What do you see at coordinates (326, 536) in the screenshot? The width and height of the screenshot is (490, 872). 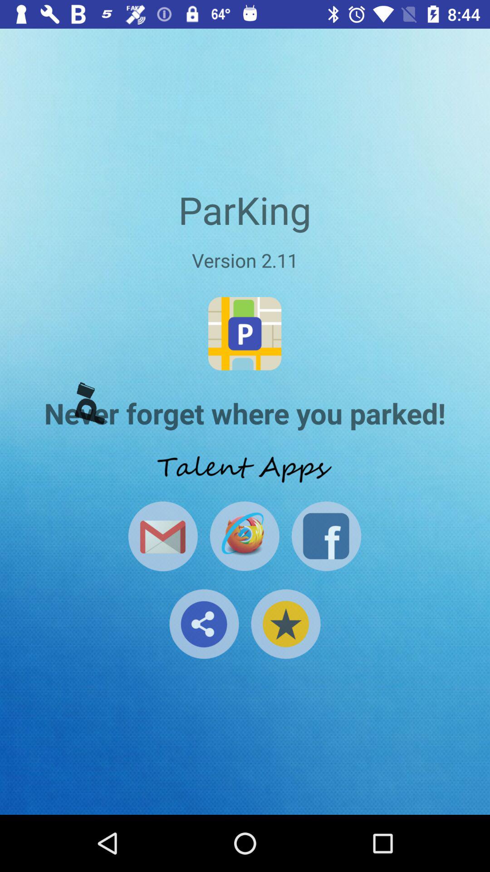 I see `share via facebook` at bounding box center [326, 536].